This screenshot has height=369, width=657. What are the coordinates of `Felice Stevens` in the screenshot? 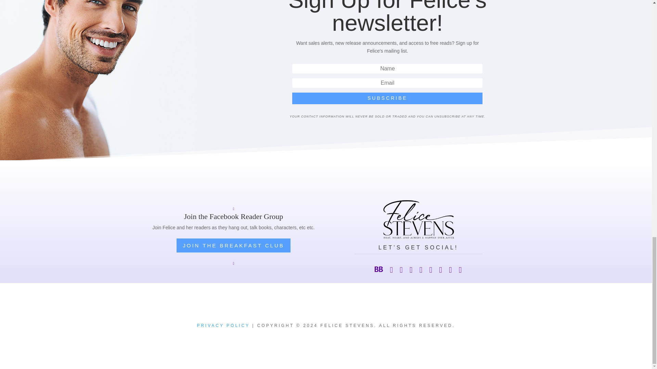 It's located at (418, 219).